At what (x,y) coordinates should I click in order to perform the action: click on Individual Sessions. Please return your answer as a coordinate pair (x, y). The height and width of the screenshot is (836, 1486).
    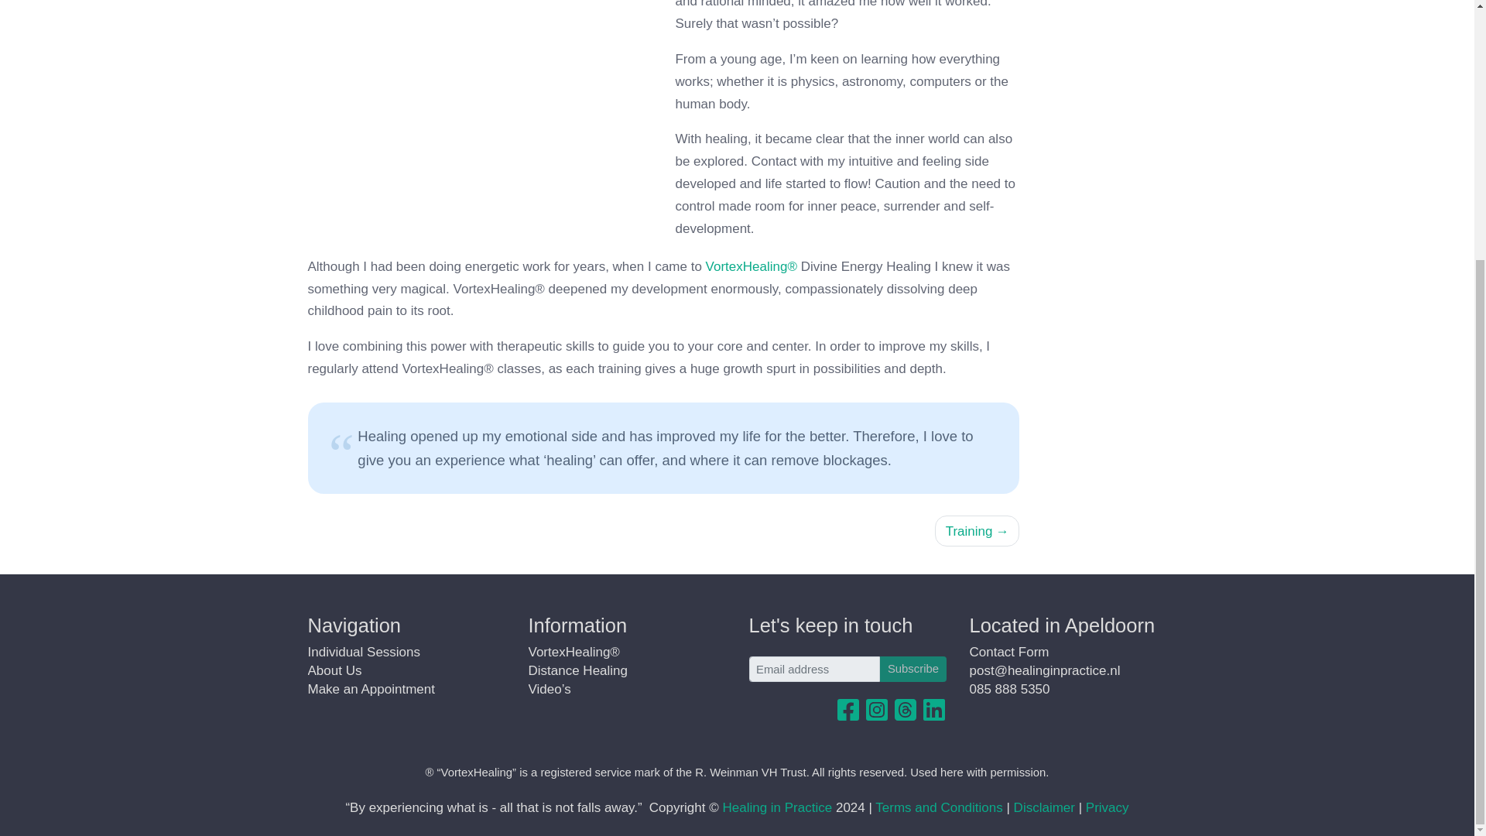
    Looking at the image, I should click on (364, 652).